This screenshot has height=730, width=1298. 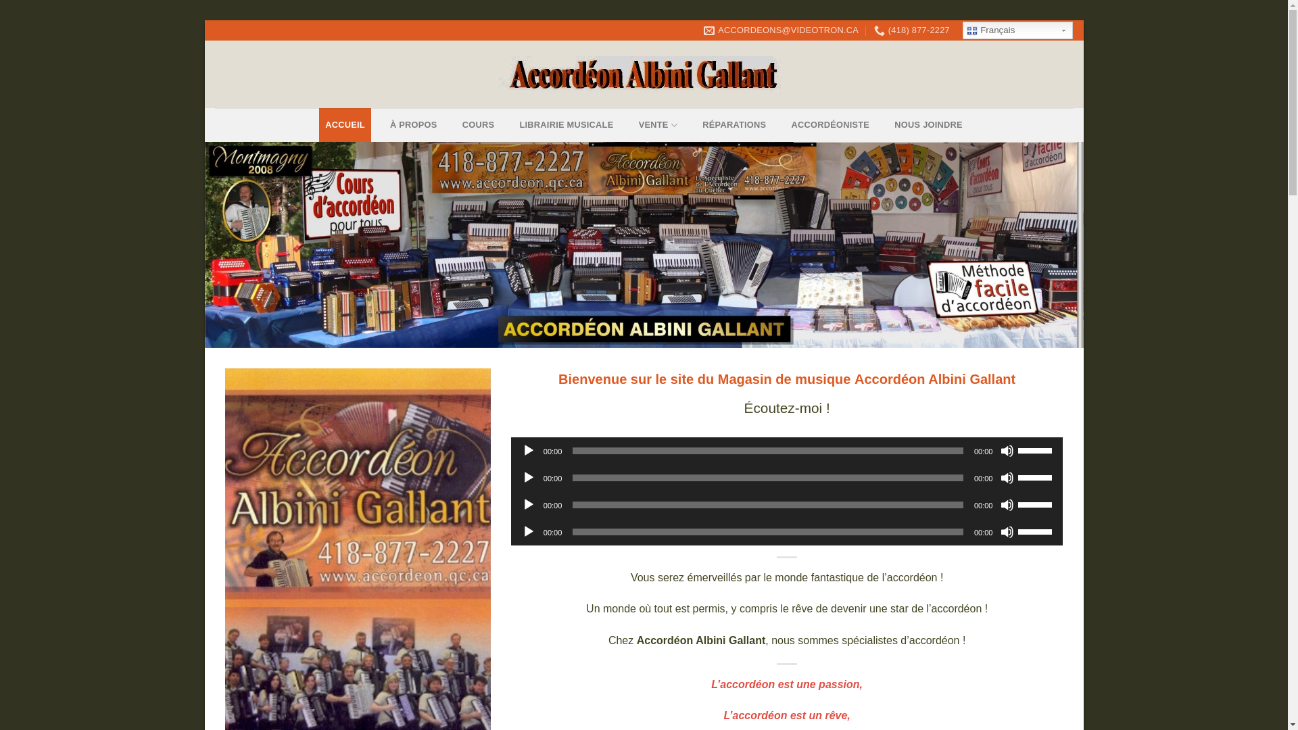 What do you see at coordinates (912, 30) in the screenshot?
I see `(418) 877-2227` at bounding box center [912, 30].